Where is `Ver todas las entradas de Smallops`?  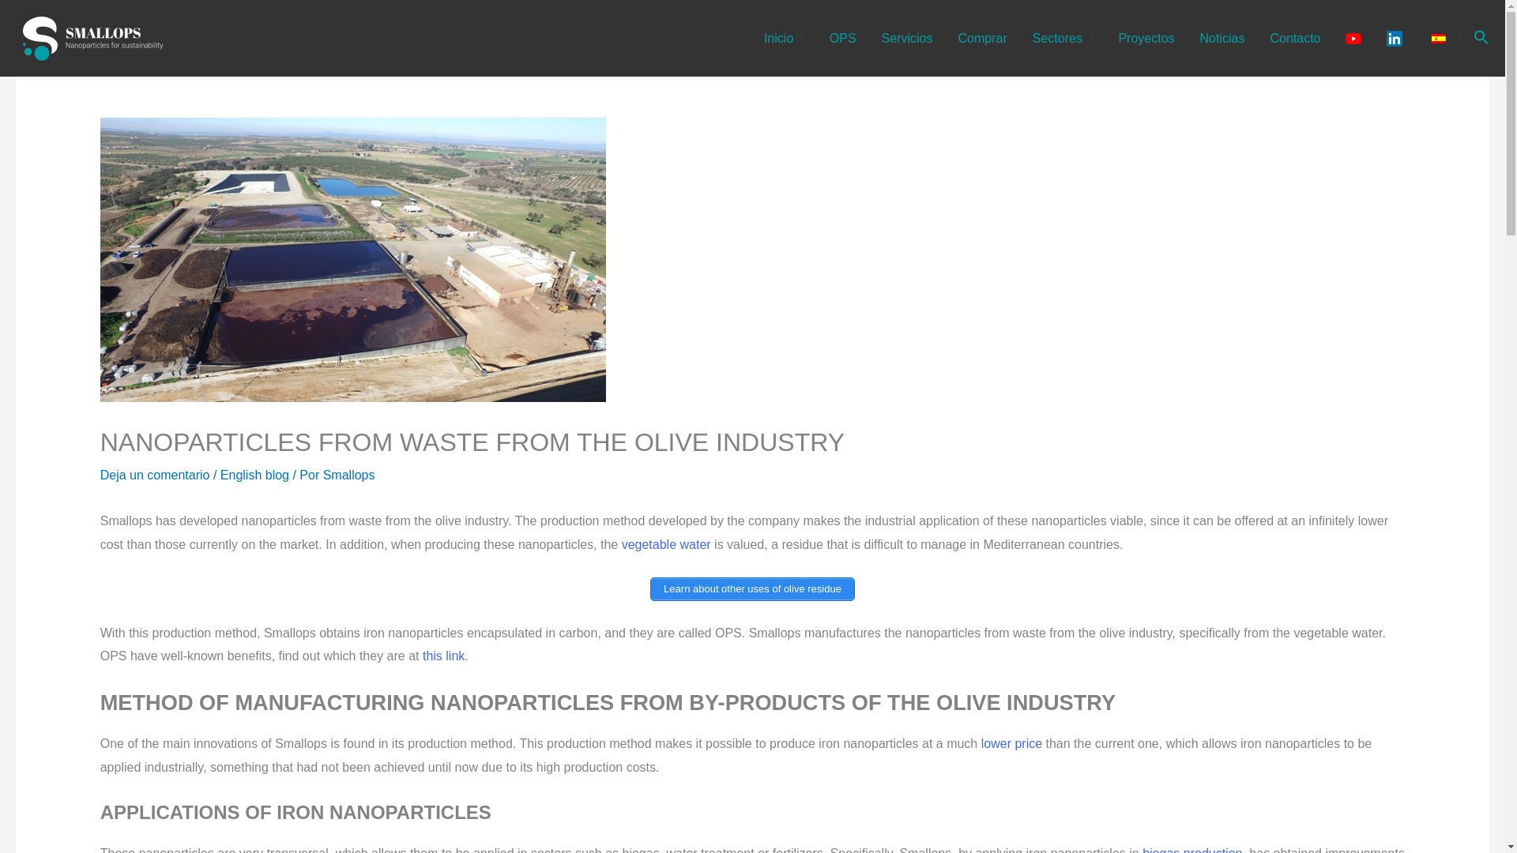 Ver todas las entradas de Smallops is located at coordinates (348, 475).